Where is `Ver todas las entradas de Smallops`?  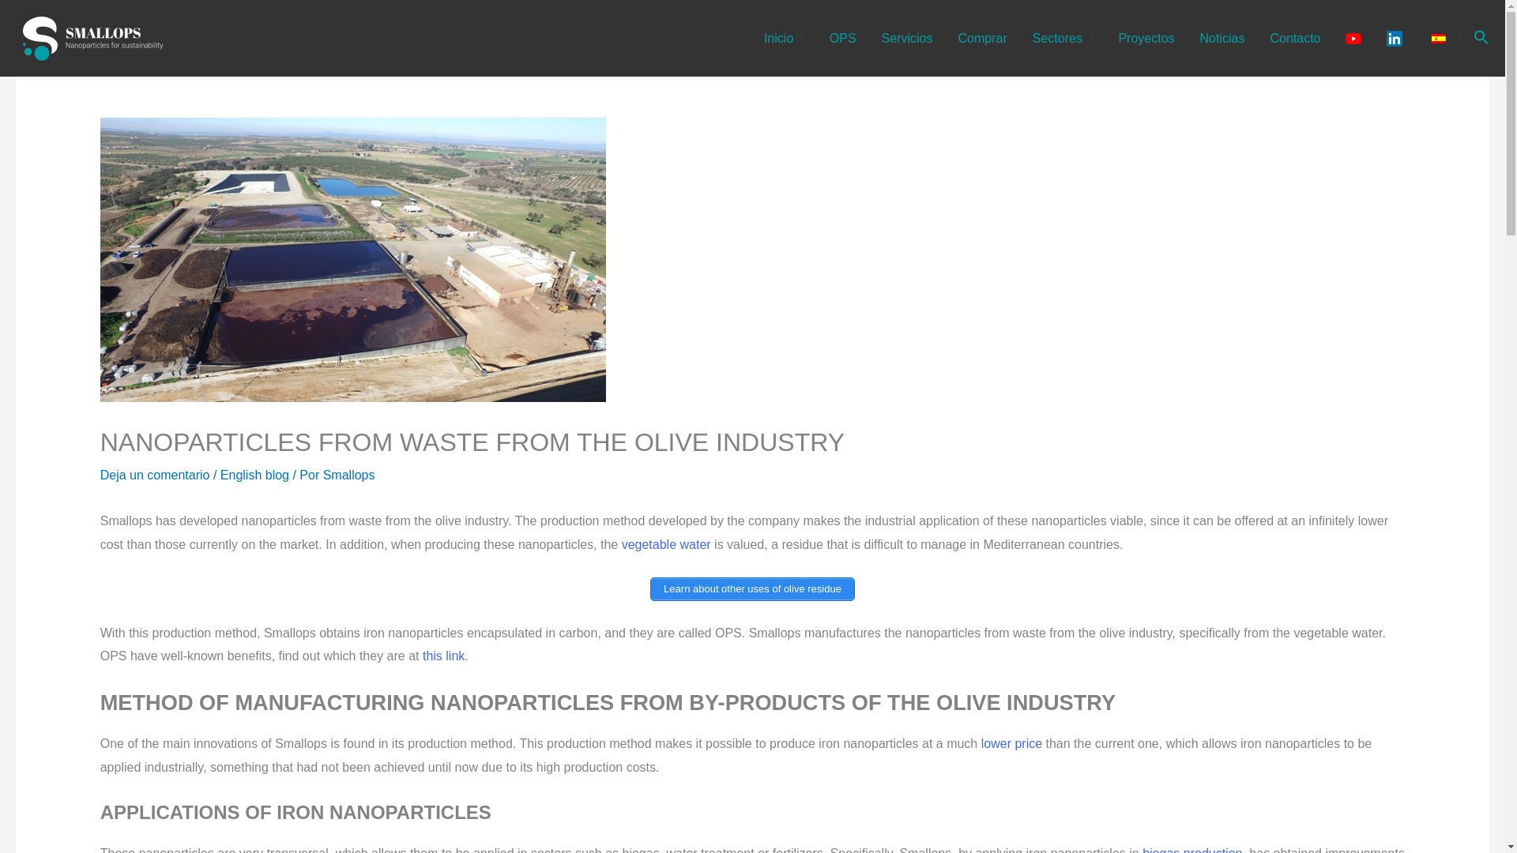 Ver todas las entradas de Smallops is located at coordinates (348, 475).